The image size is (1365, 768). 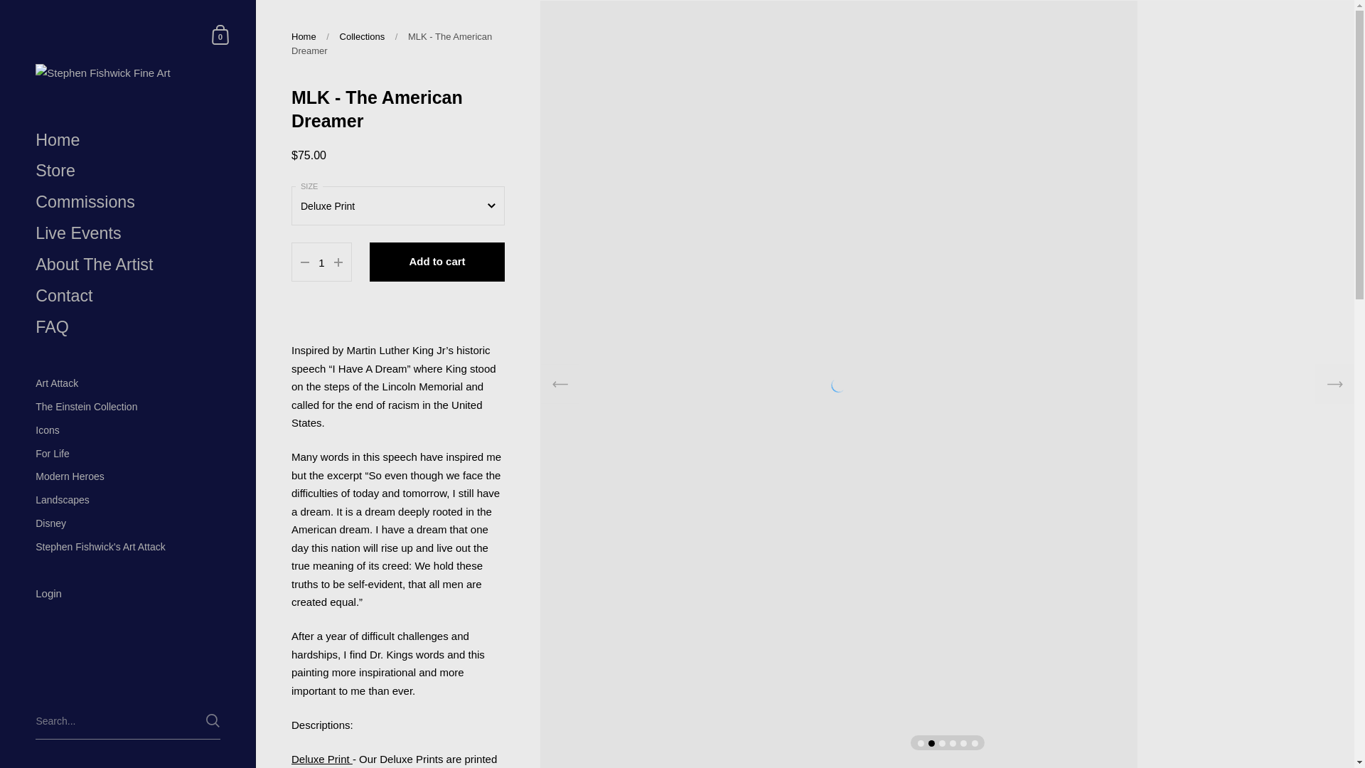 I want to click on Commissions, so click(x=128, y=202).